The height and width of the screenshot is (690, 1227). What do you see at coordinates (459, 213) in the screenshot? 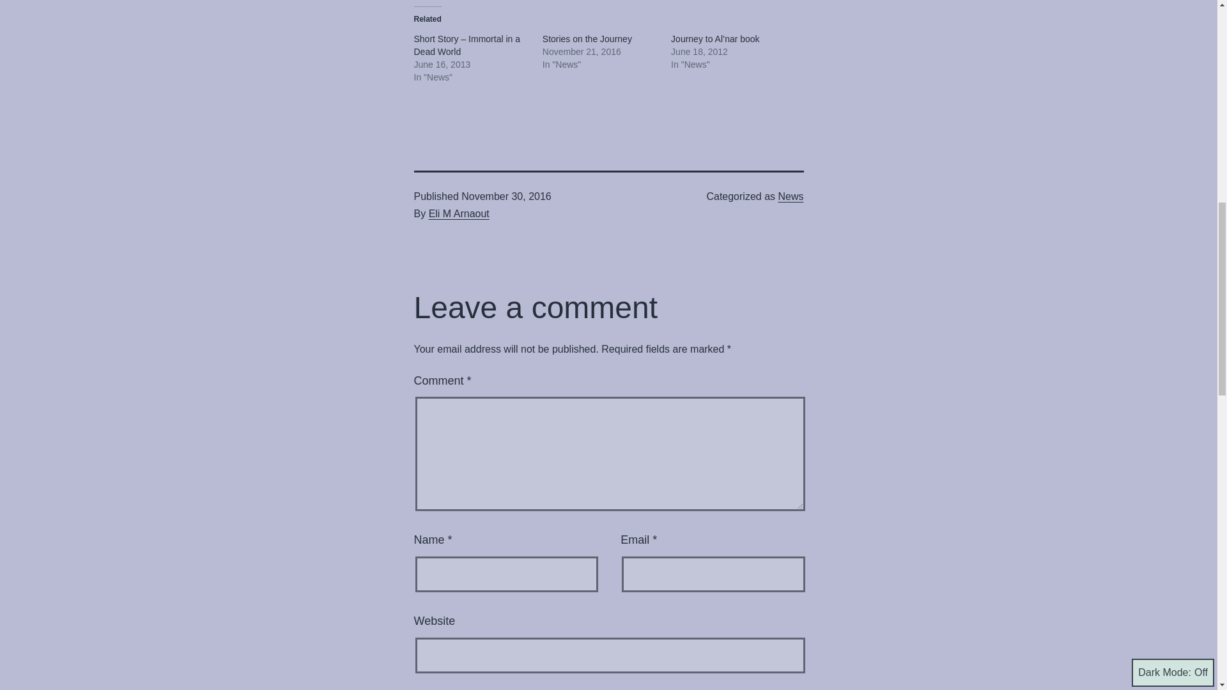
I see `Eli M Arnaout` at bounding box center [459, 213].